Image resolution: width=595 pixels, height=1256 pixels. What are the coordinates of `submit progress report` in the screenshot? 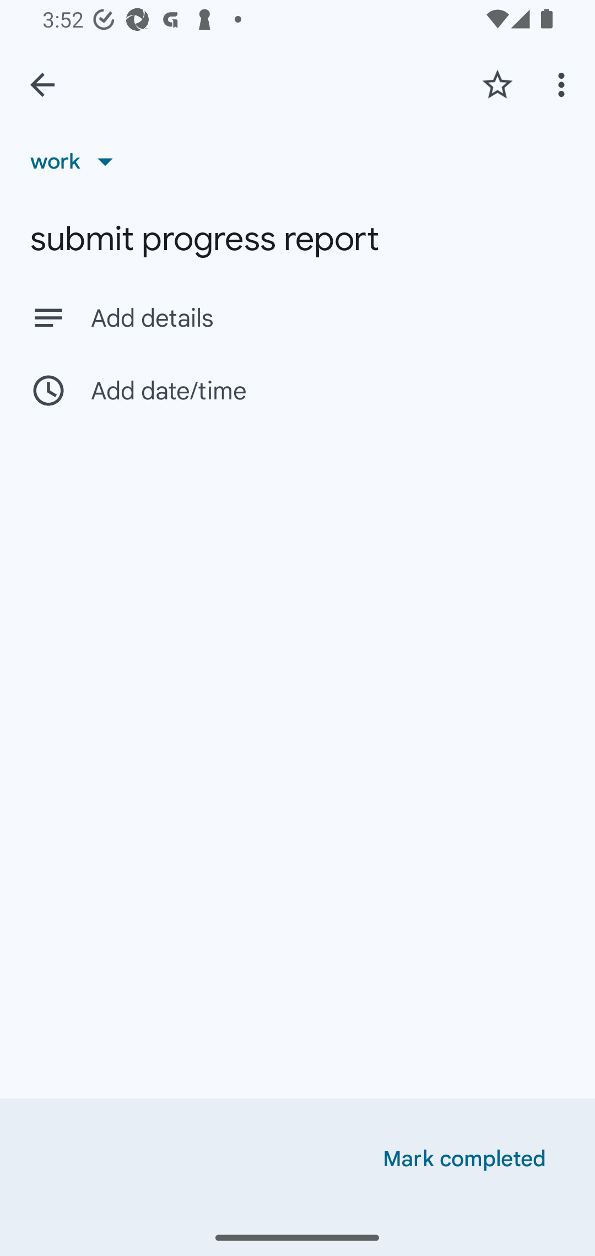 It's located at (297, 239).